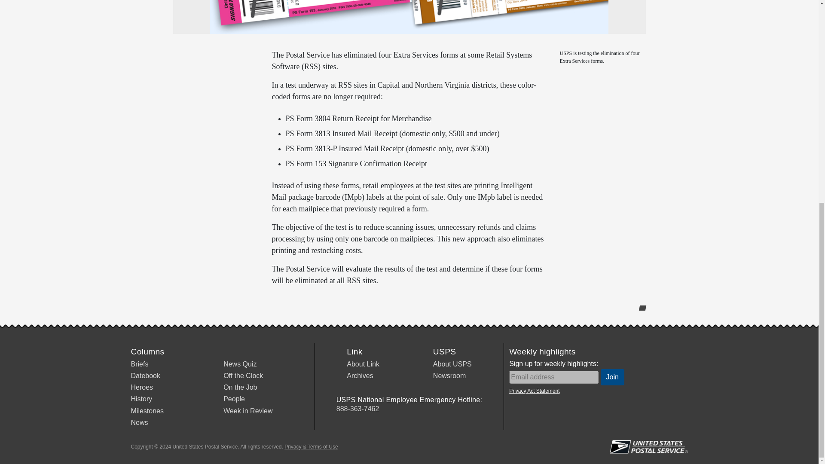 The width and height of the screenshot is (825, 464). Describe the element at coordinates (452, 364) in the screenshot. I see `About USPS` at that location.